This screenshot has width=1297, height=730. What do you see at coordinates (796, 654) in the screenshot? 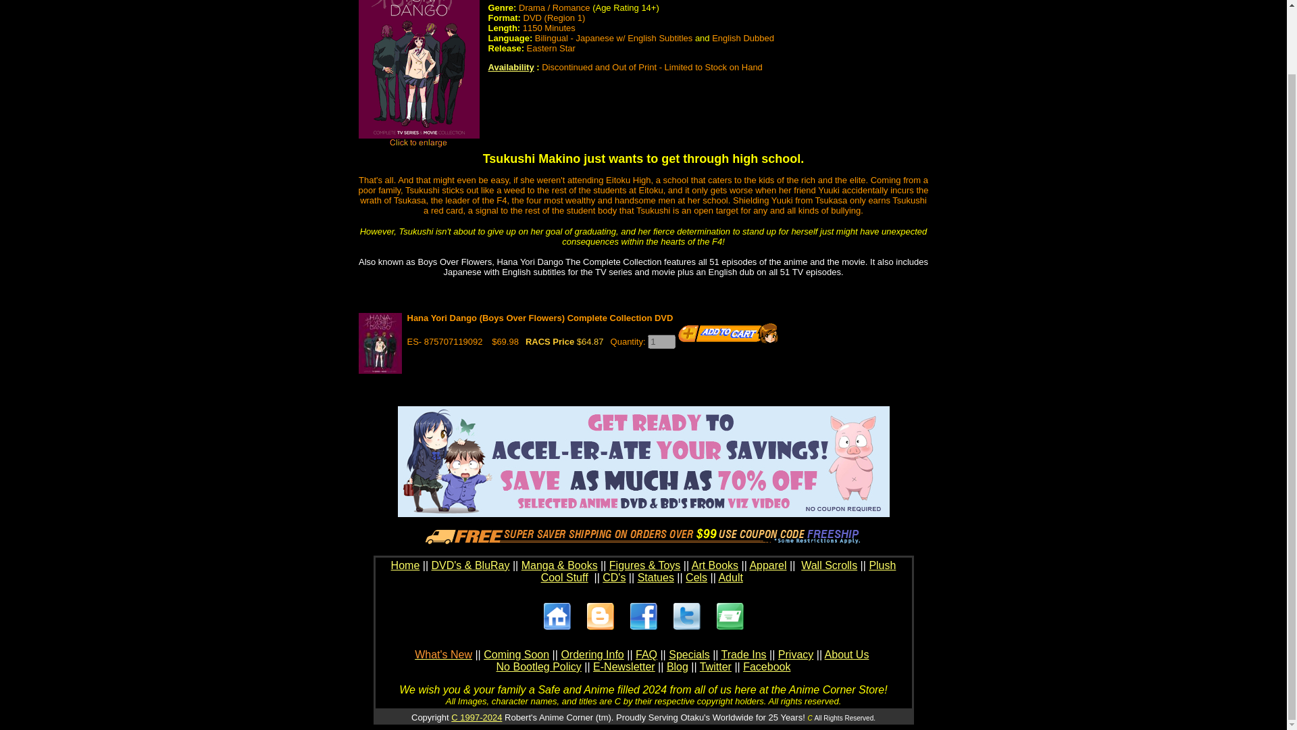
I see `Privacy` at bounding box center [796, 654].